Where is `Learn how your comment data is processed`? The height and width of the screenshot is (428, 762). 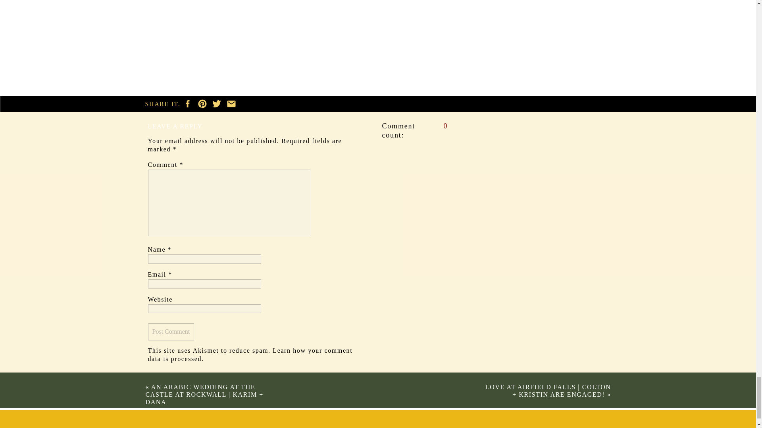
Learn how your comment data is processed is located at coordinates (250, 354).